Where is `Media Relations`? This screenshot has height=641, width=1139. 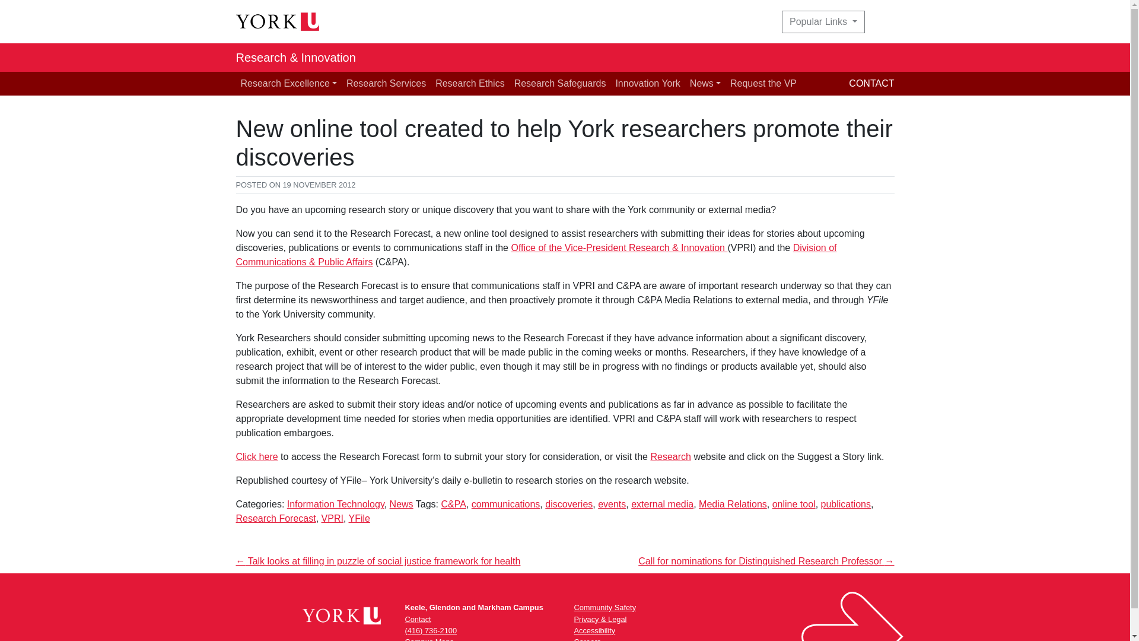
Media Relations is located at coordinates (733, 504).